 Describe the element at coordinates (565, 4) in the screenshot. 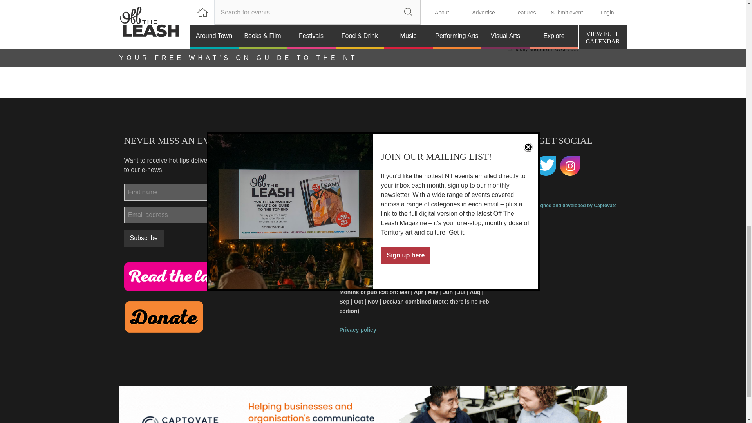

I see `PayPal - The safer, easier way to pay online!` at that location.